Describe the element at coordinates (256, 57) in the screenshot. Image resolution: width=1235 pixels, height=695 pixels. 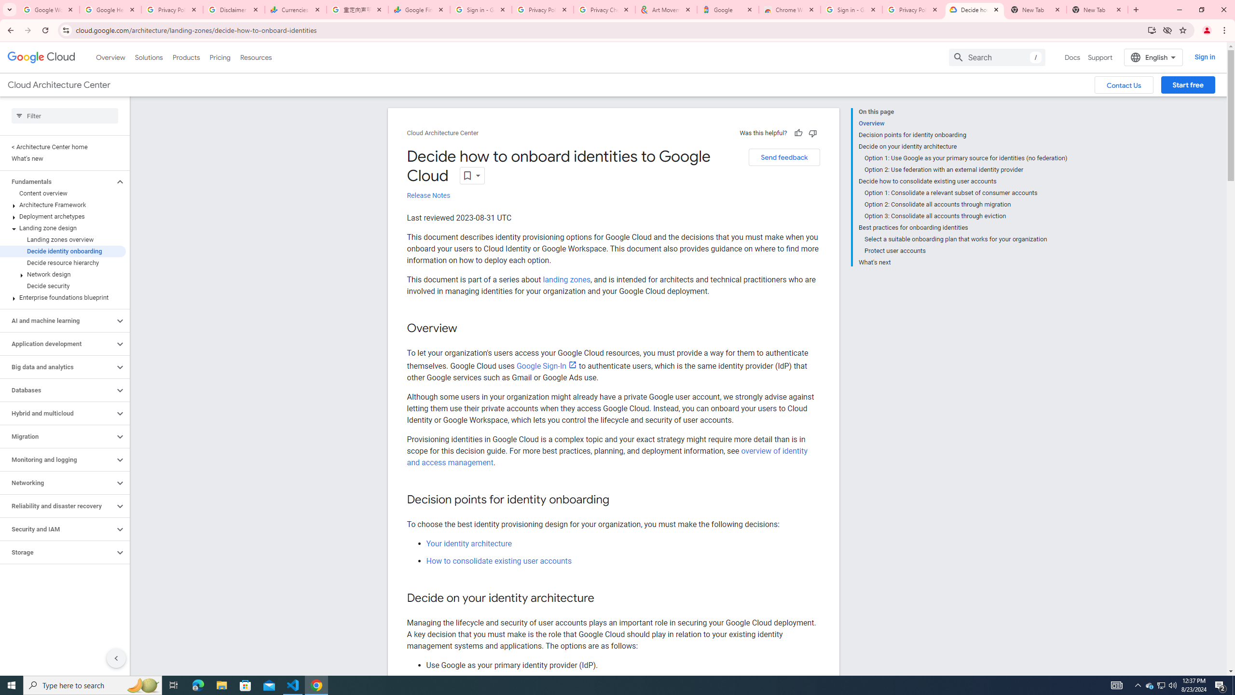
I see `Resources` at that location.